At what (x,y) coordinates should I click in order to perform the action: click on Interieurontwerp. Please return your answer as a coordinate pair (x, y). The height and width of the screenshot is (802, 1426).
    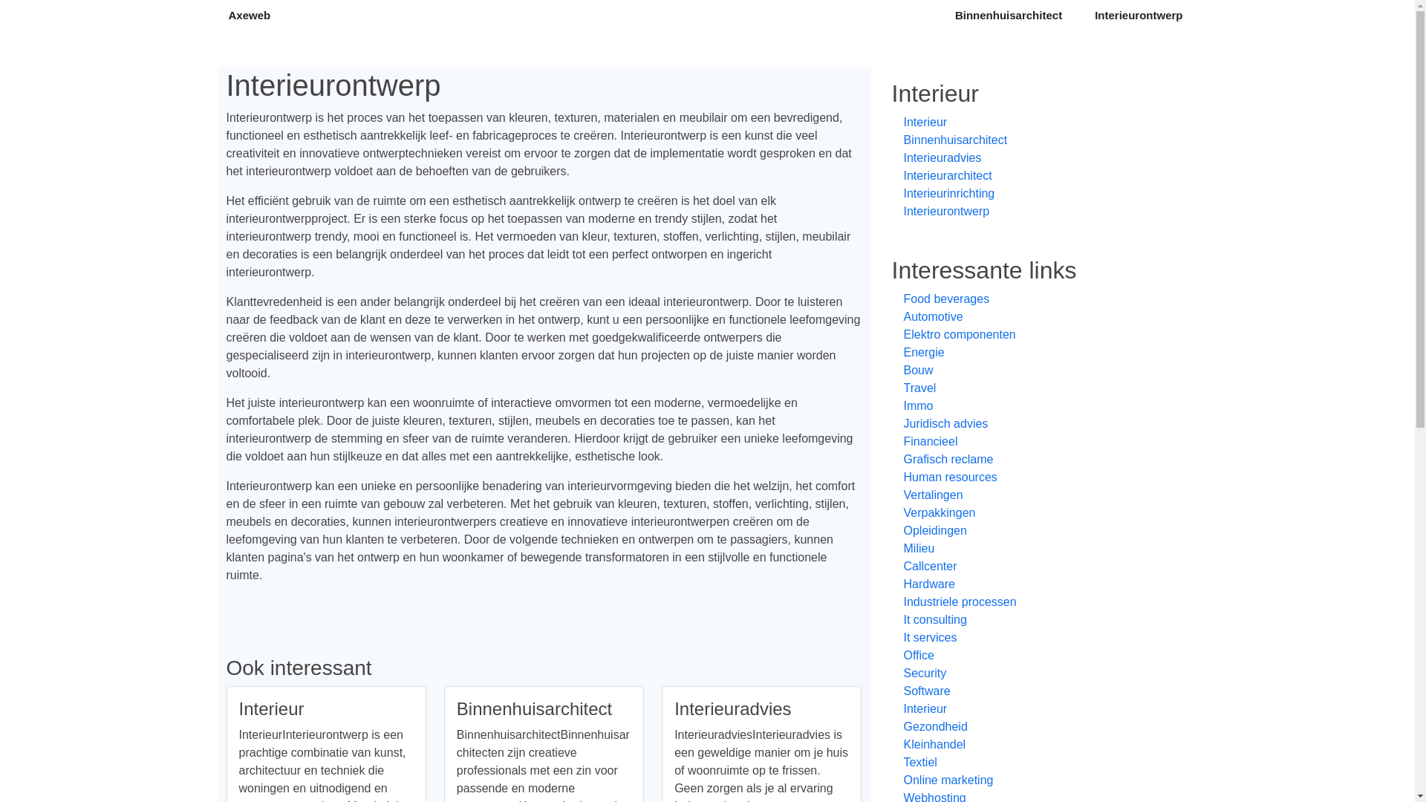
    Looking at the image, I should click on (1034, 212).